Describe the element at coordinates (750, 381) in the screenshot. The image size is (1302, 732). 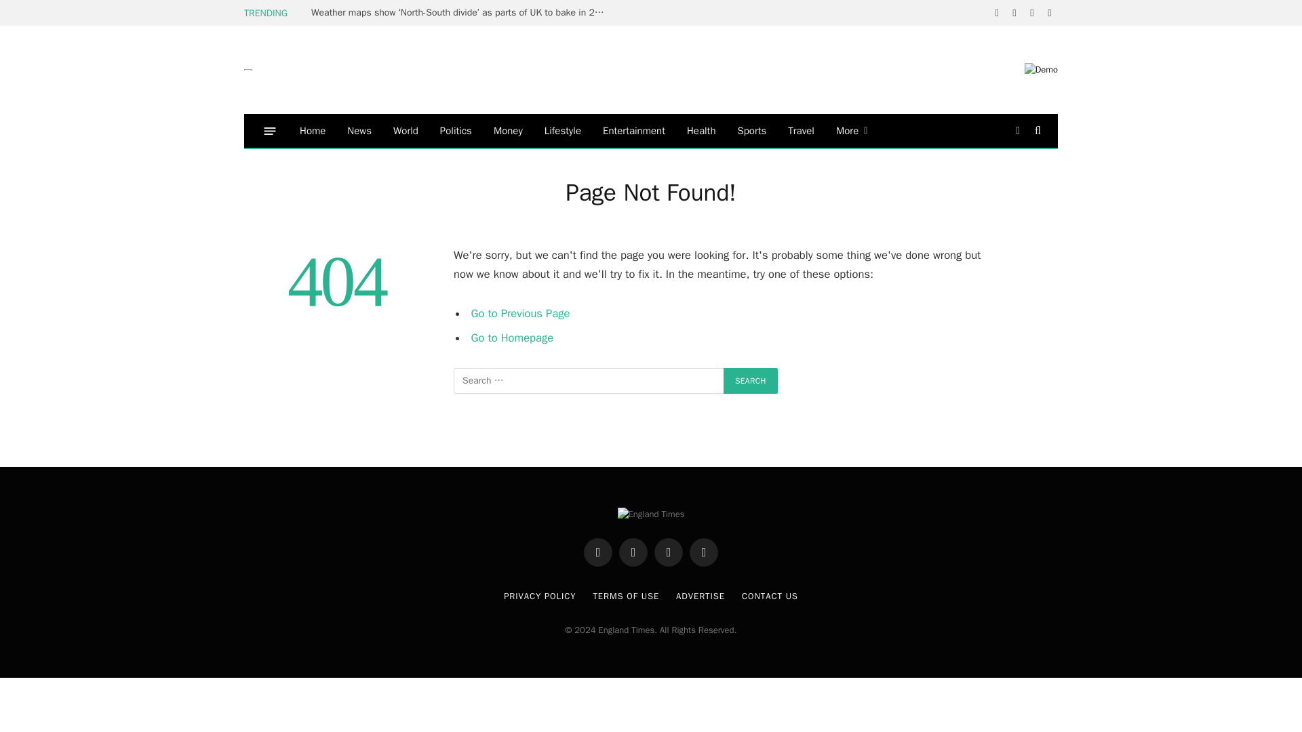
I see `Search` at that location.